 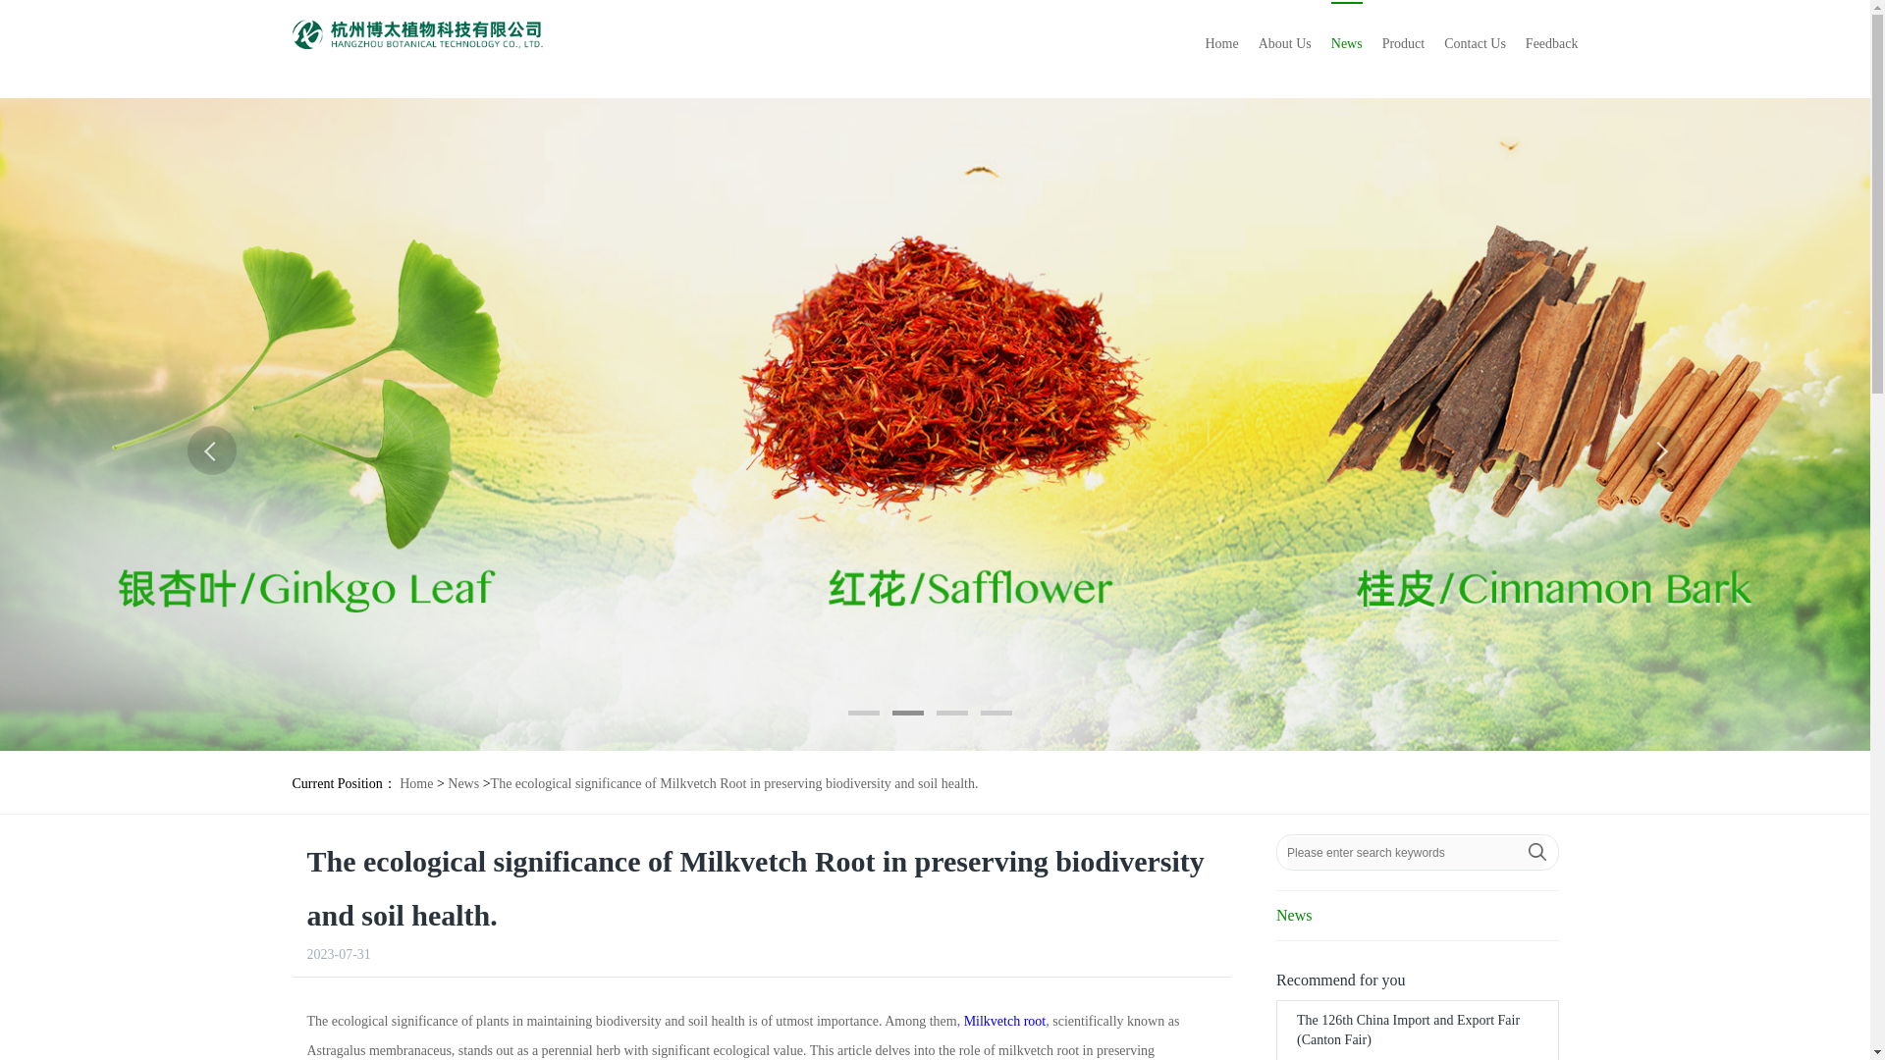 What do you see at coordinates (1551, 44) in the screenshot?
I see `Feedback` at bounding box center [1551, 44].